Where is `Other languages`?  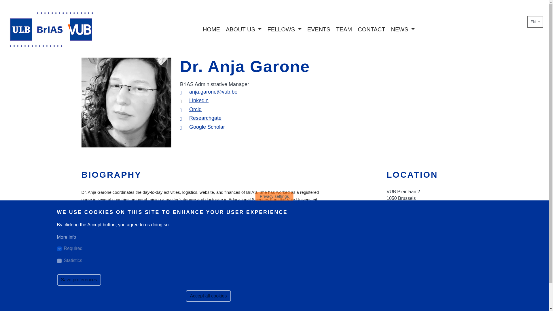 Other languages is located at coordinates (539, 22).